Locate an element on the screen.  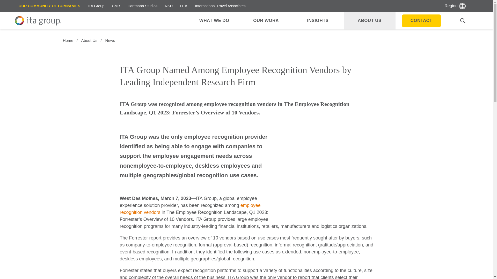
Employee Recognition is located at coordinates (190, 209).